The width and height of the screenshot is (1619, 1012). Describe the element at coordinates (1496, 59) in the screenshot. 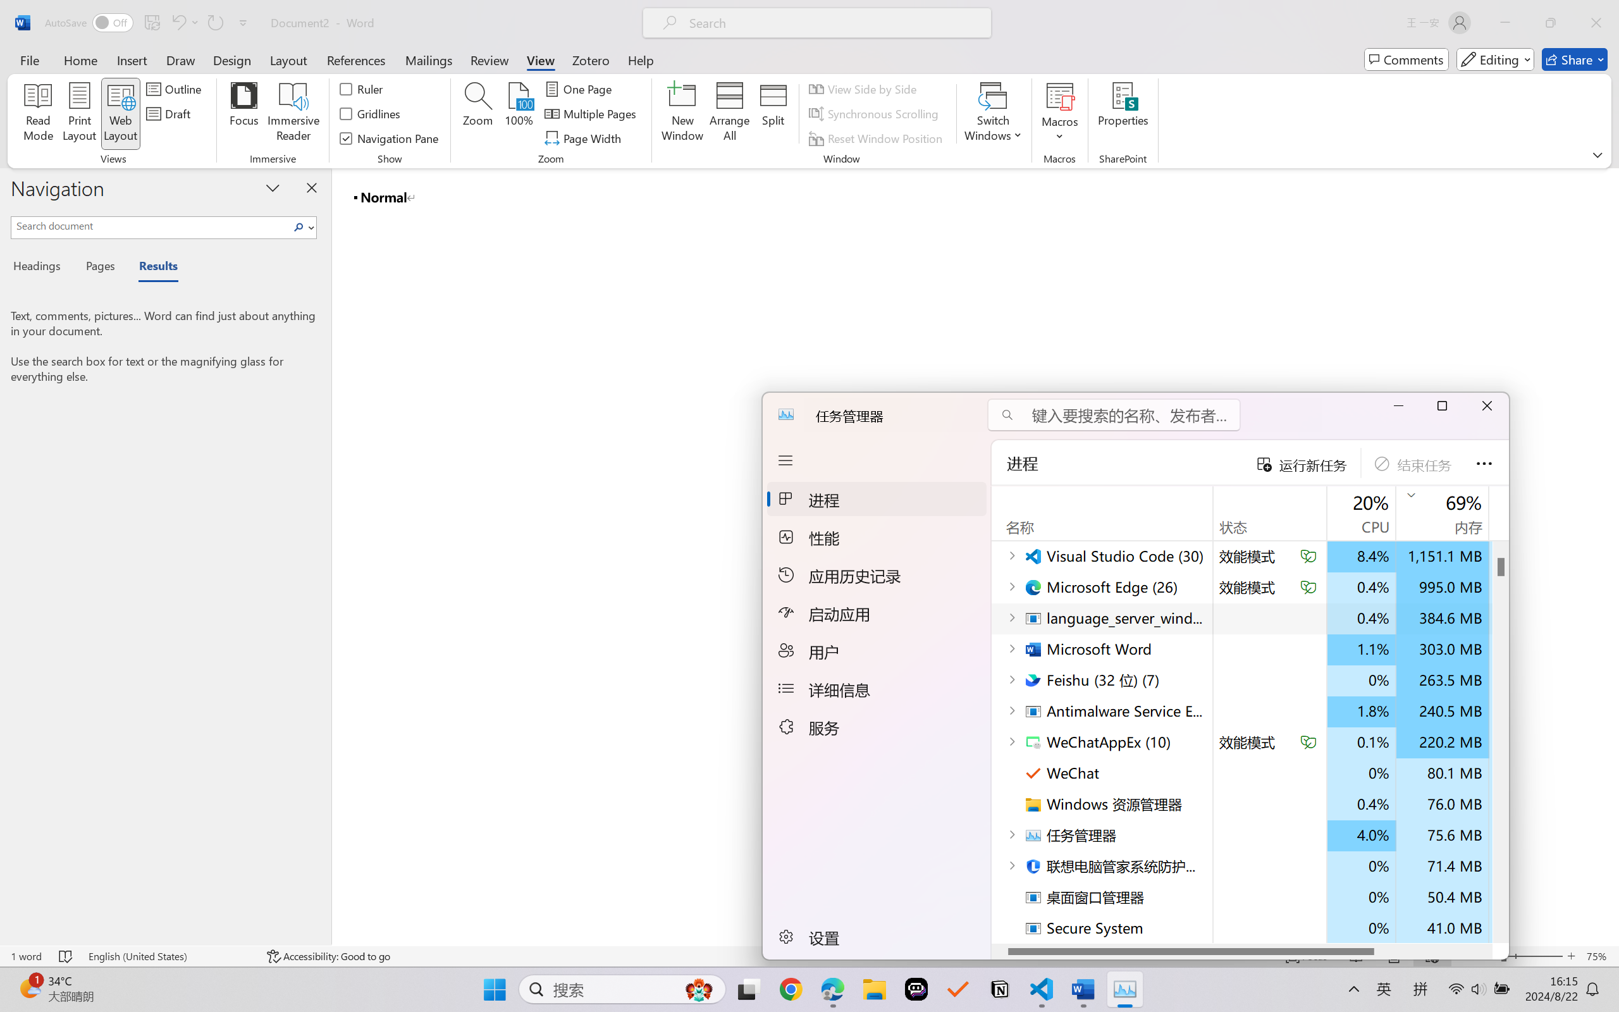

I see `Mode` at that location.